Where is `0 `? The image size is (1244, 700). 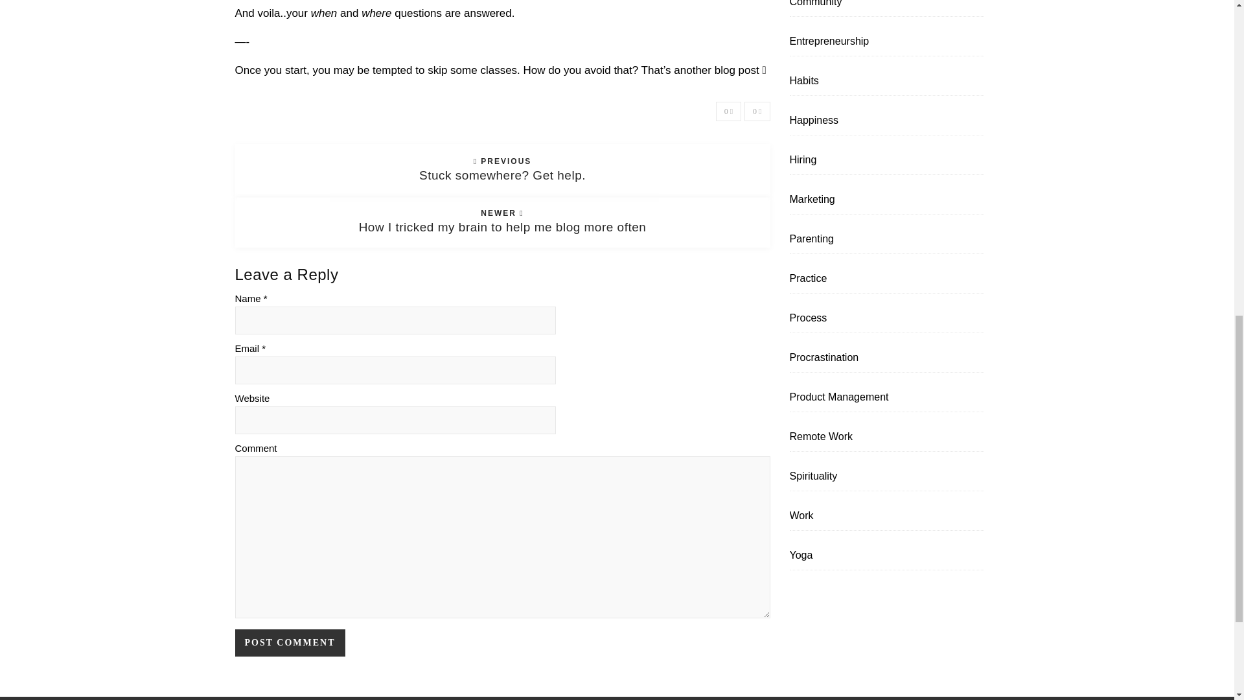 0  is located at coordinates (728, 111).